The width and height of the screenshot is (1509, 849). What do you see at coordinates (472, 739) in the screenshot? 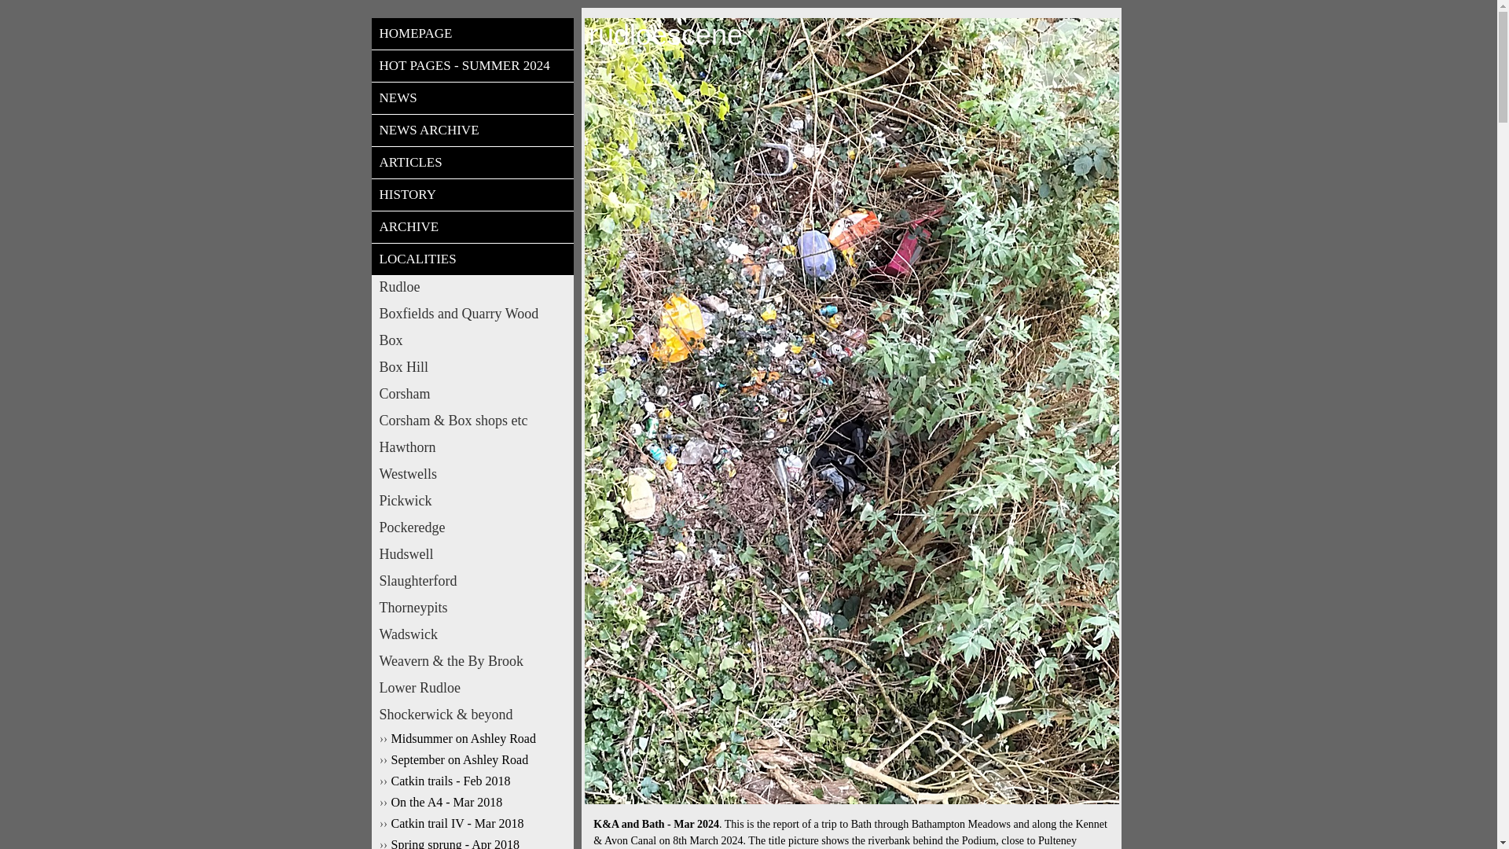
I see `Midsummer on Ashley Road` at bounding box center [472, 739].